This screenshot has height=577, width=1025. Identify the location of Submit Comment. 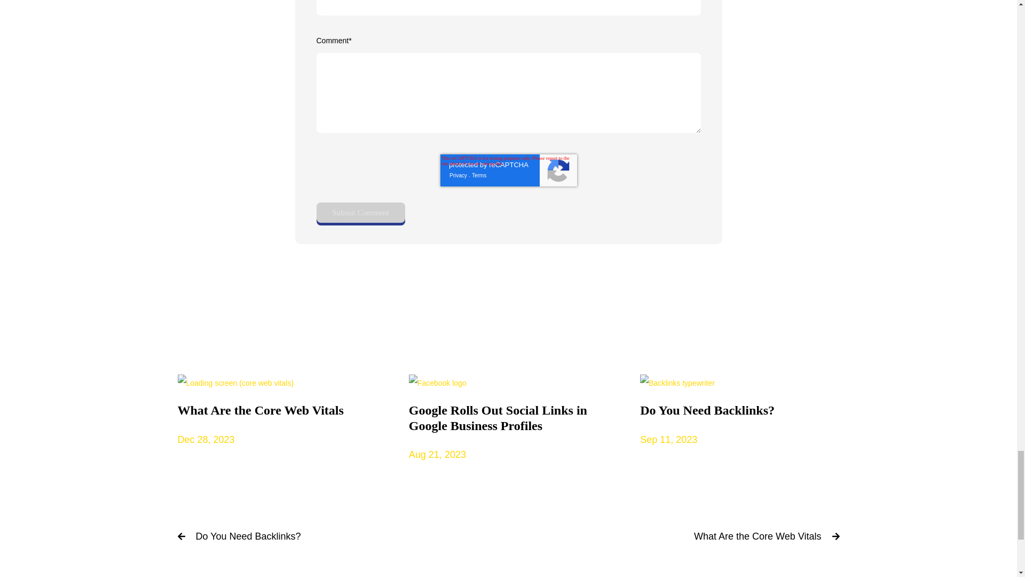
(360, 213).